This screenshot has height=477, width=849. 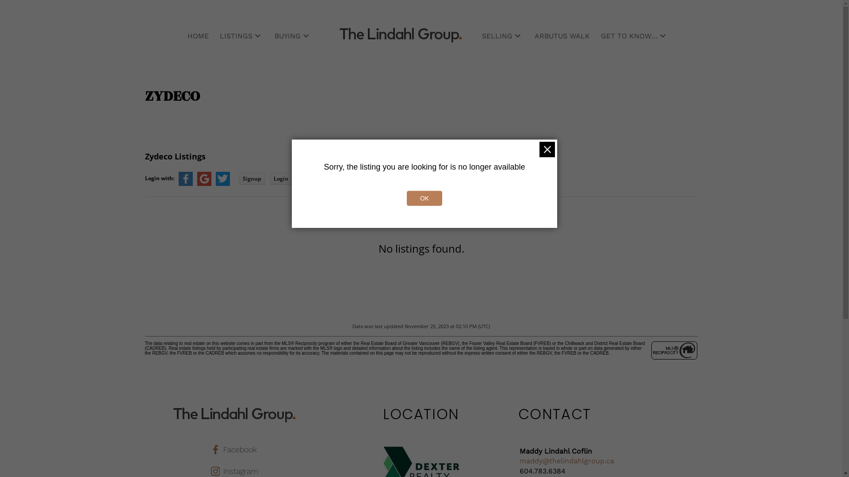 What do you see at coordinates (562, 37) in the screenshot?
I see `ARBUTUS WALK` at bounding box center [562, 37].